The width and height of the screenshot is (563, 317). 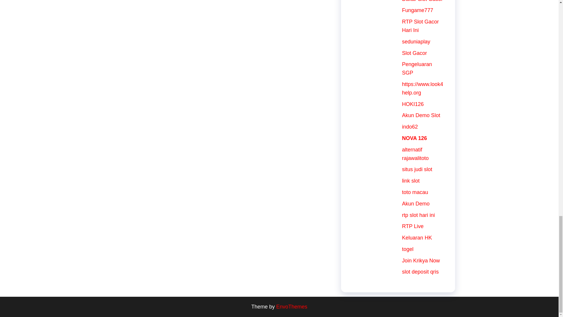 What do you see at coordinates (414, 138) in the screenshot?
I see `NOVA 126` at bounding box center [414, 138].